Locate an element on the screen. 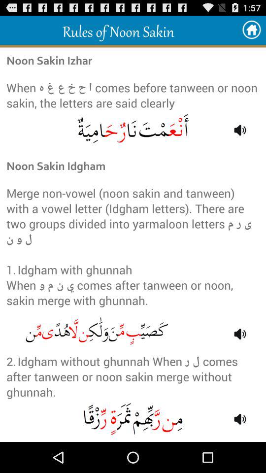 The height and width of the screenshot is (473, 266). turn off item next to rules of noon is located at coordinates (251, 30).